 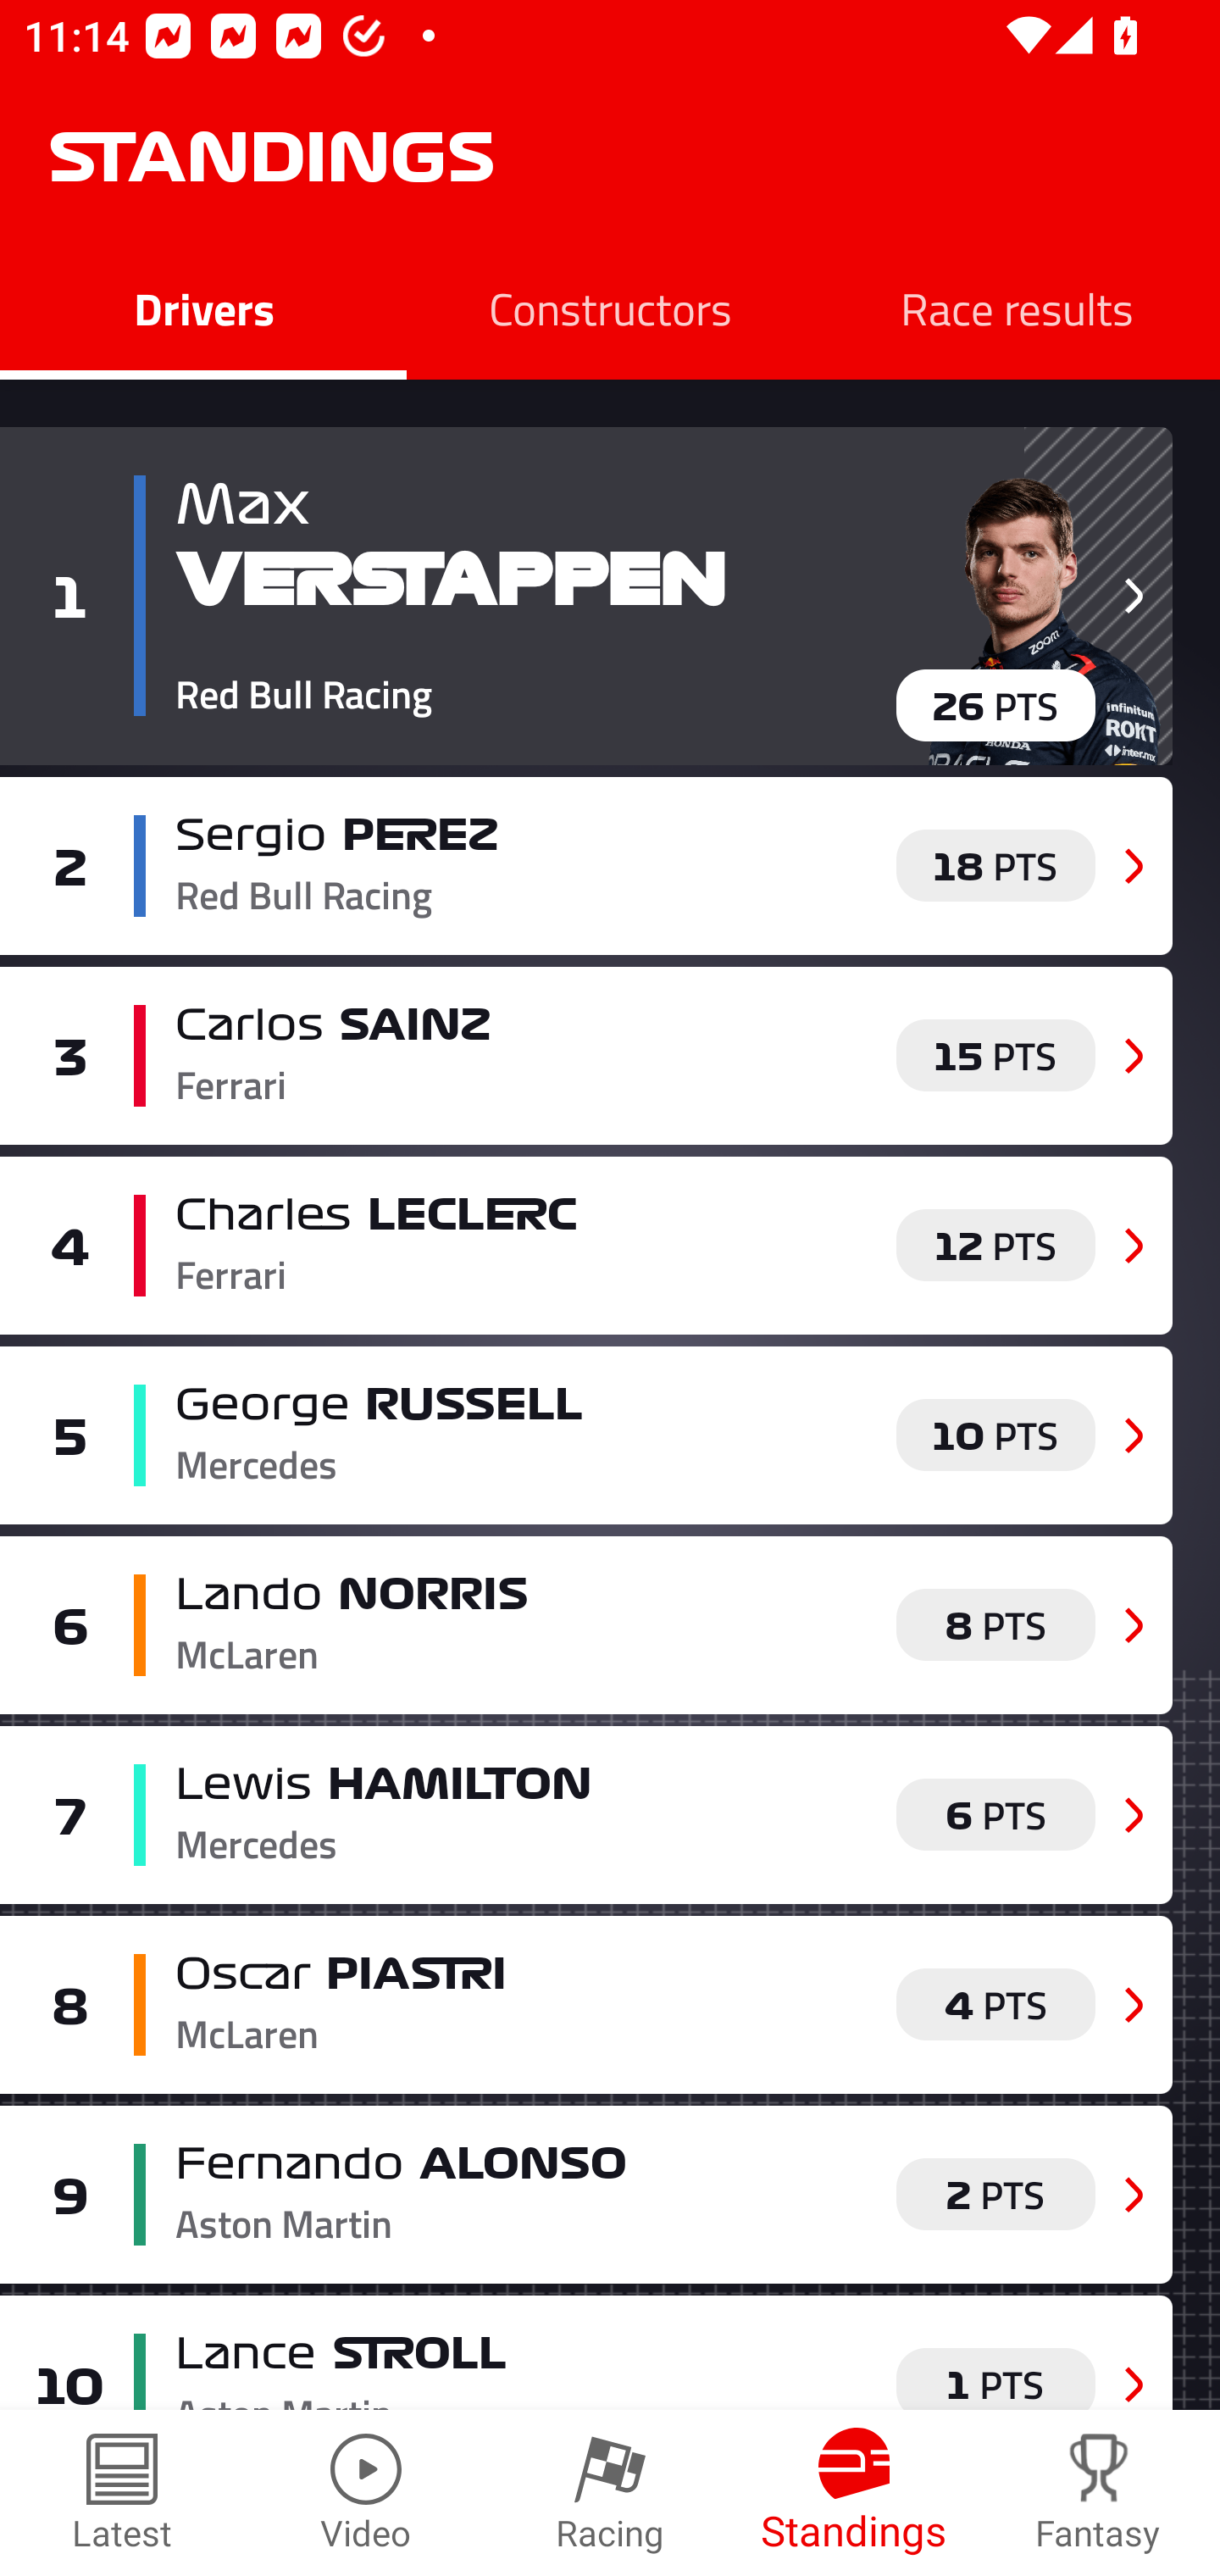 What do you see at coordinates (586, 2005) in the screenshot?
I see `8 Oscar PIASTRI McLaren 4 PTS` at bounding box center [586, 2005].